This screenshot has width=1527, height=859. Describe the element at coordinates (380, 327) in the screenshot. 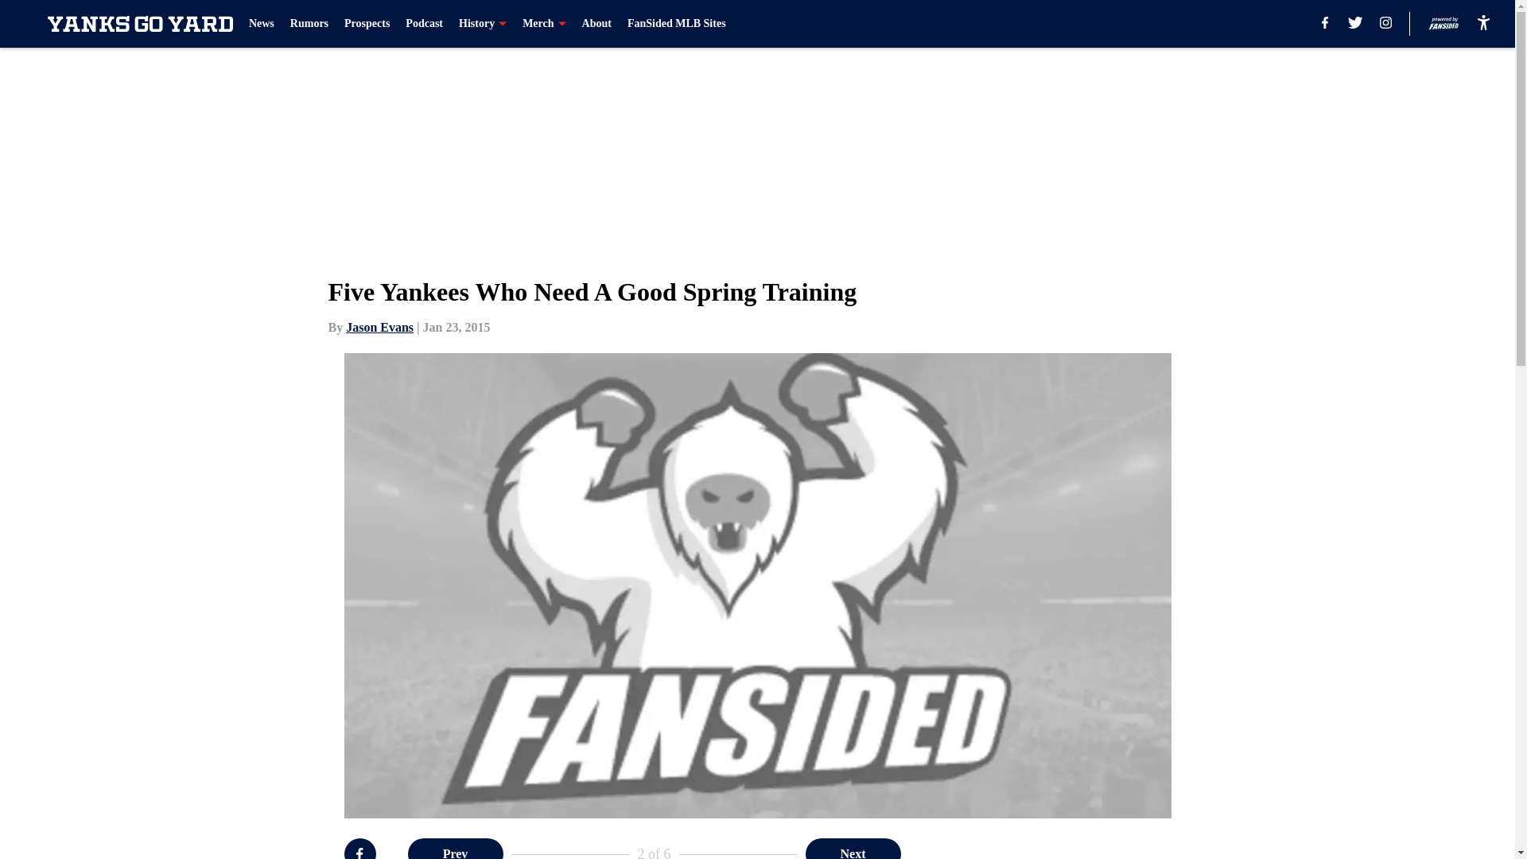

I see `Jason Evans` at that location.